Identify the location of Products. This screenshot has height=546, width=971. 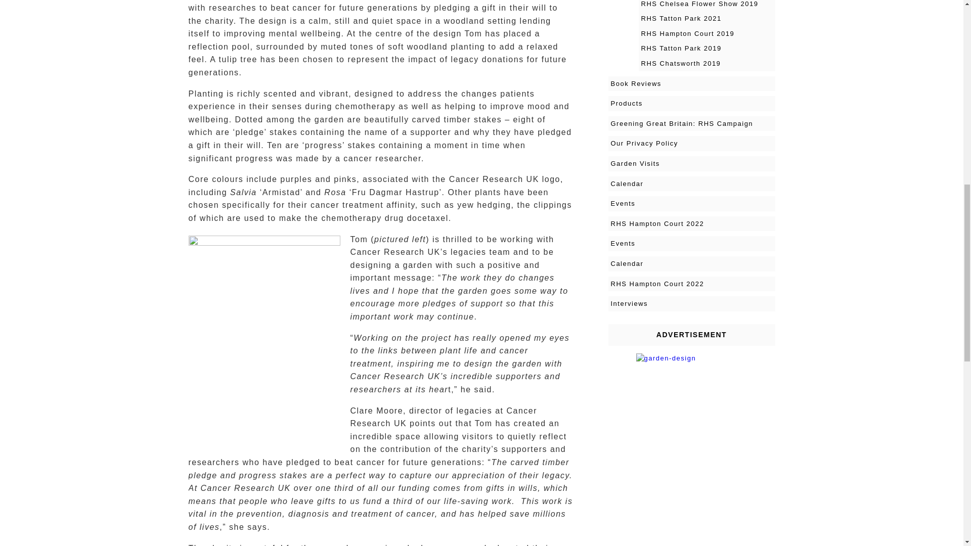
(691, 104).